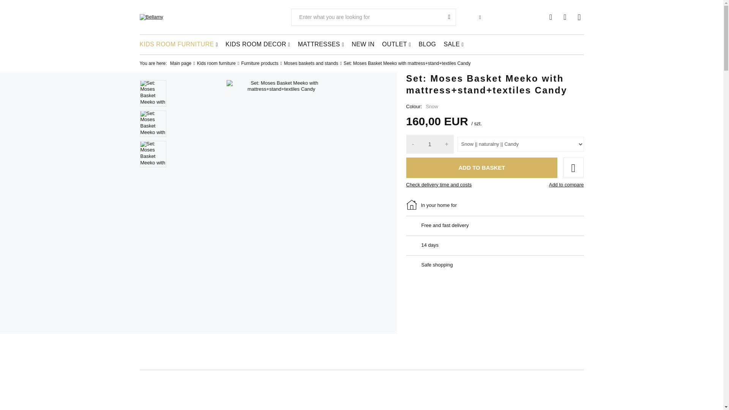  What do you see at coordinates (427, 44) in the screenshot?
I see `Blog` at bounding box center [427, 44].